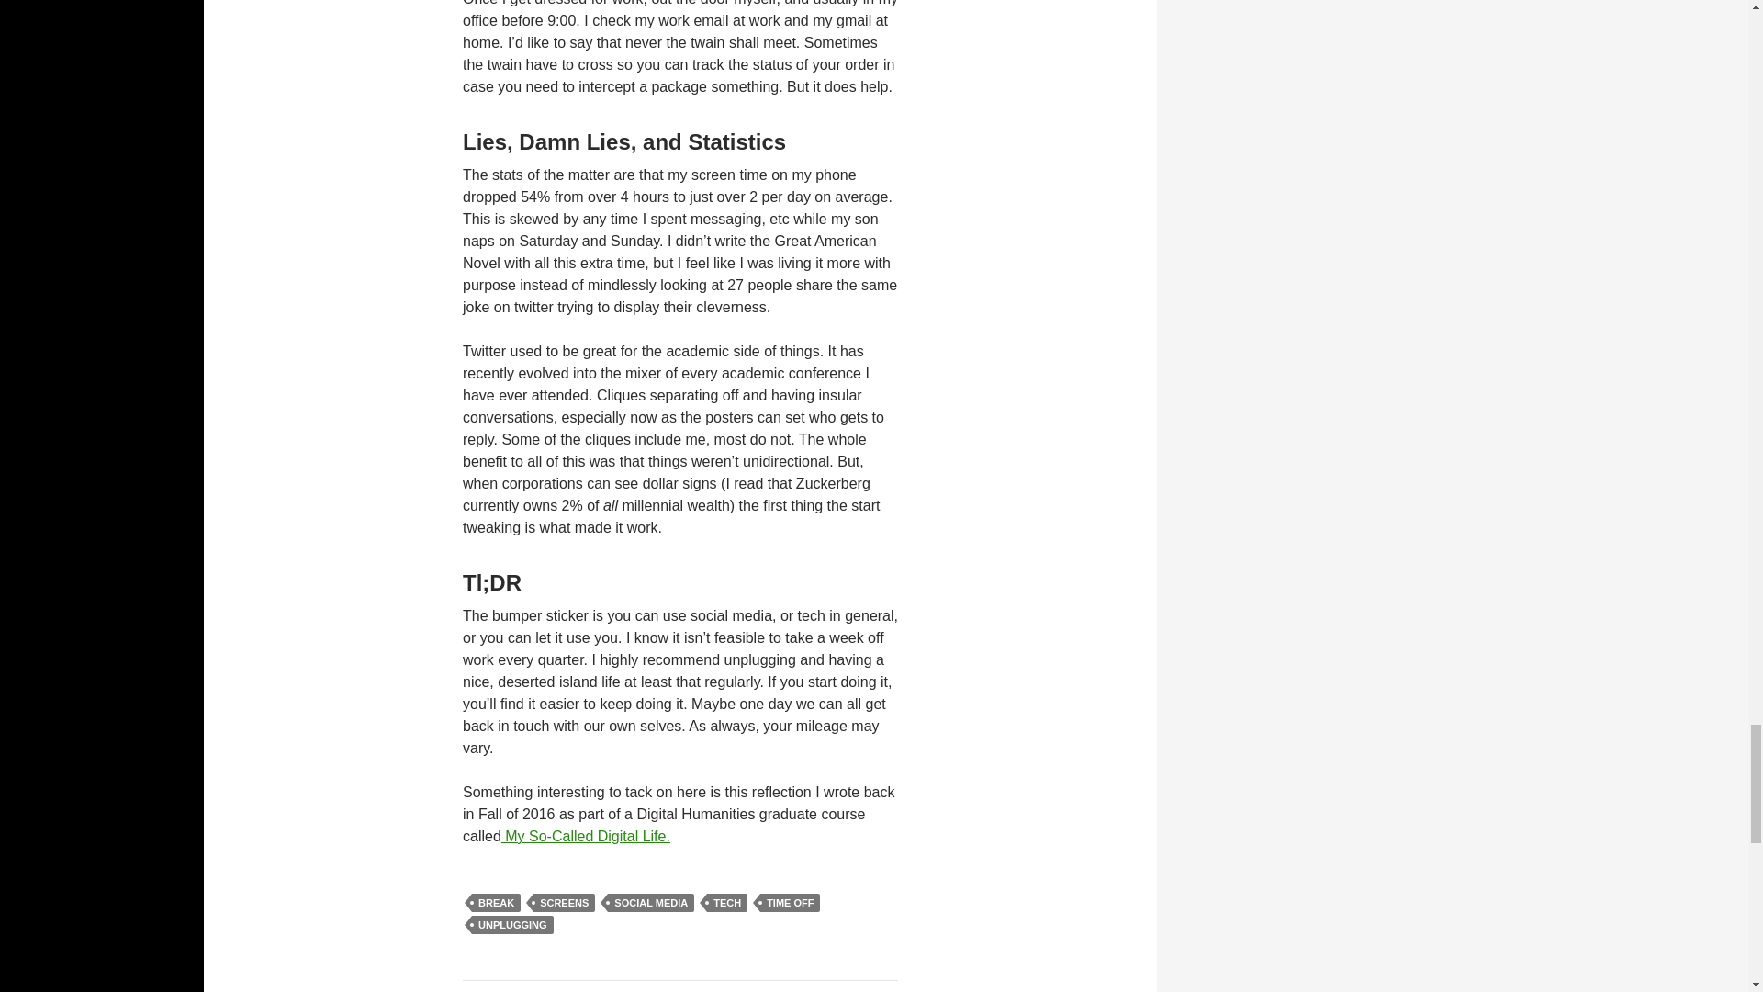  What do you see at coordinates (679, 986) in the screenshot?
I see `BREAK` at bounding box center [679, 986].